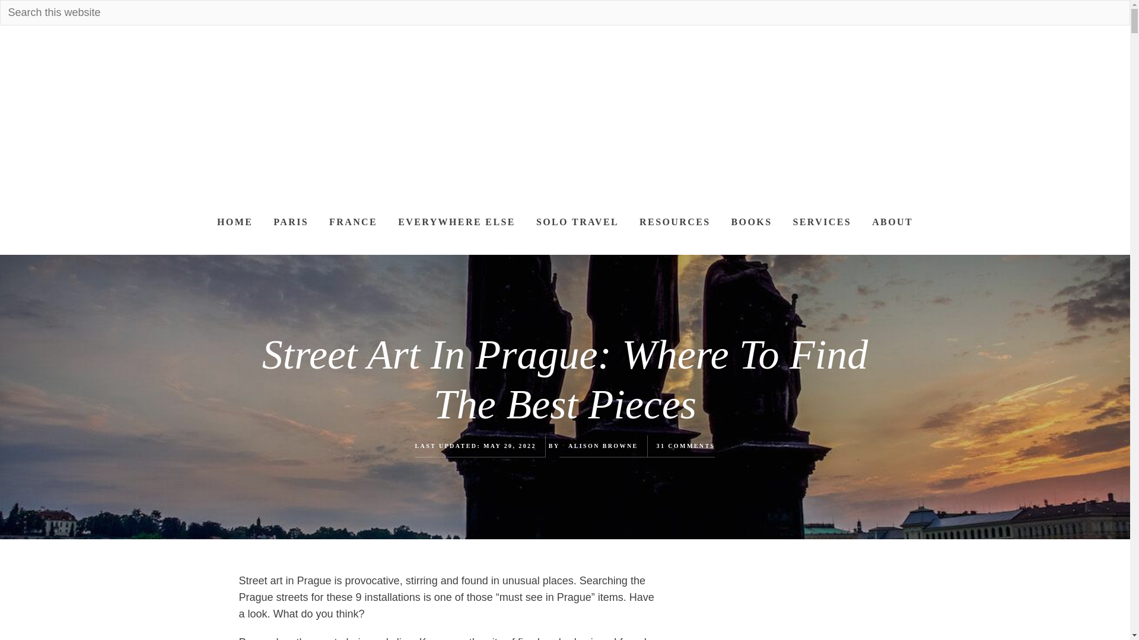 This screenshot has height=640, width=1139. I want to click on SERVICES, so click(821, 222).